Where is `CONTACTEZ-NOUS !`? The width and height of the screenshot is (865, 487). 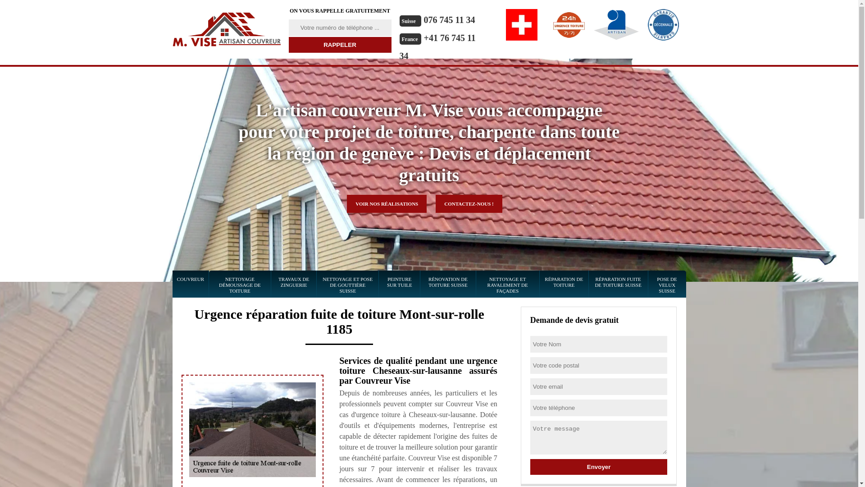 CONTACTEZ-NOUS ! is located at coordinates (469, 204).